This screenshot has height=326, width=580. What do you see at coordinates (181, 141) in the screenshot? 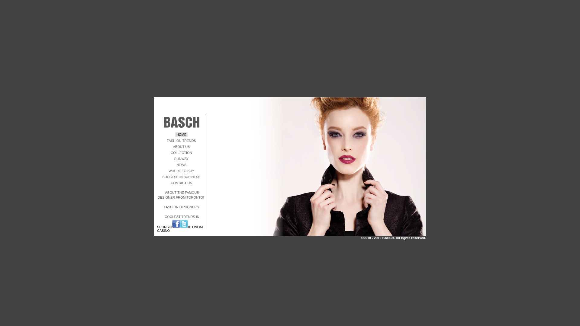
I see `FASHION TRENDS` at bounding box center [181, 141].